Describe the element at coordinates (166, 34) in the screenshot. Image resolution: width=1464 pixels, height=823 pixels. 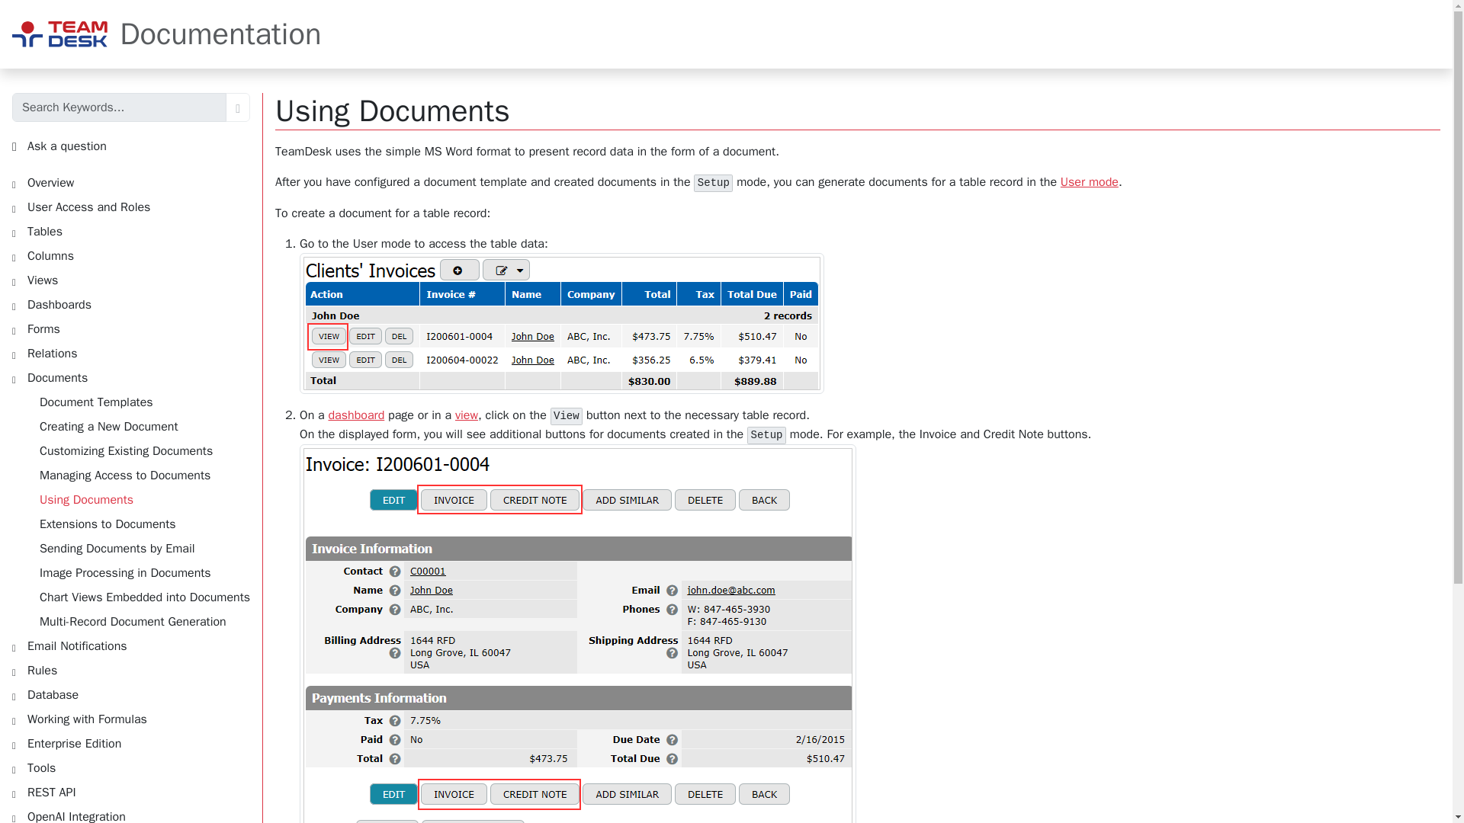
I see `Documentation` at that location.